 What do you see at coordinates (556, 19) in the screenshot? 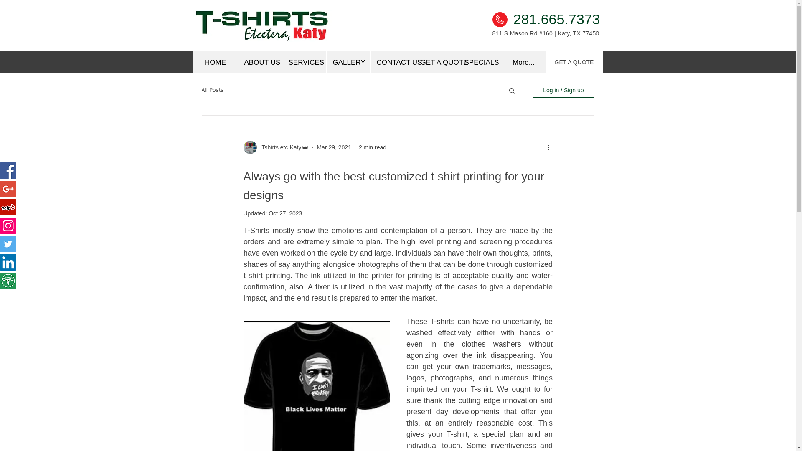
I see `281.665.7373` at bounding box center [556, 19].